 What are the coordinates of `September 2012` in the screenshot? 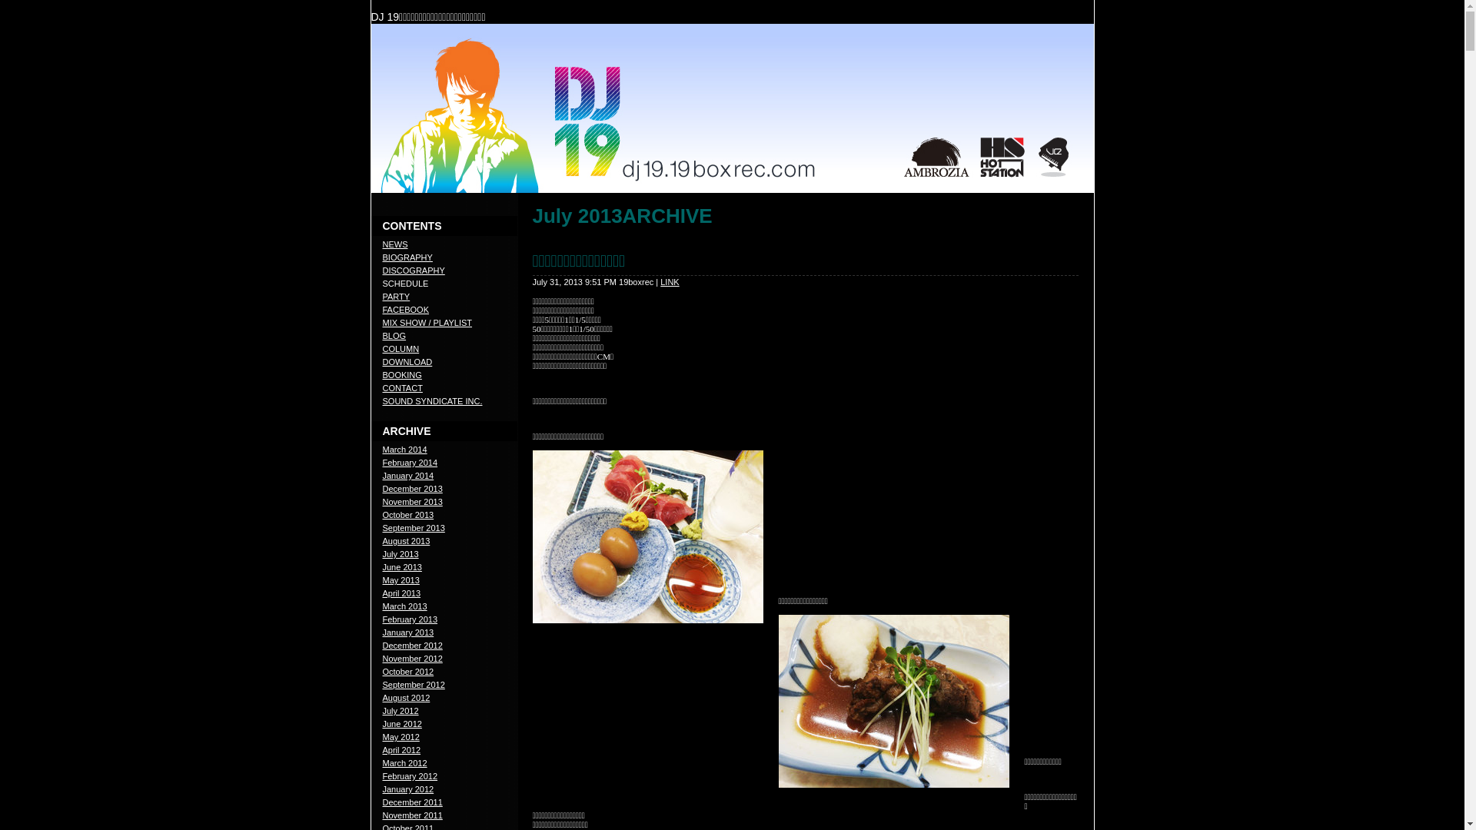 It's located at (414, 685).